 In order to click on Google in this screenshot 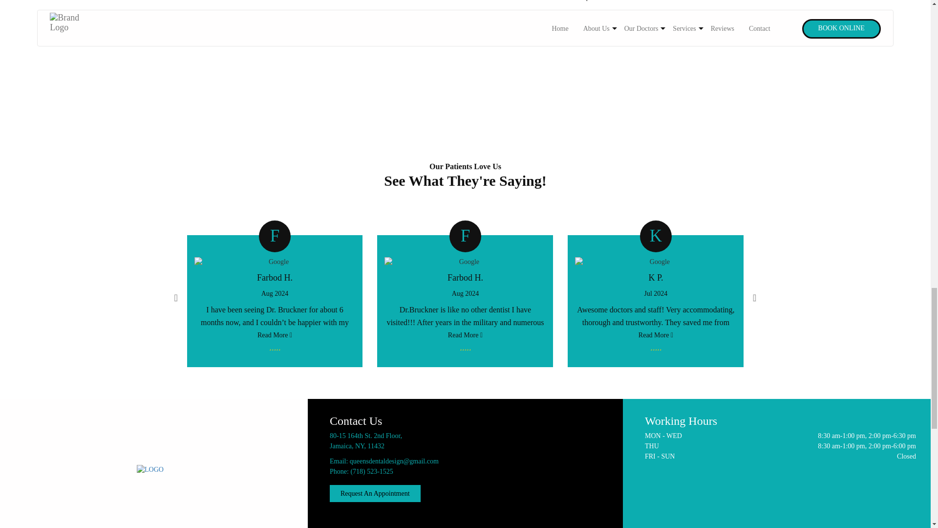, I will do `click(656, 262)`.